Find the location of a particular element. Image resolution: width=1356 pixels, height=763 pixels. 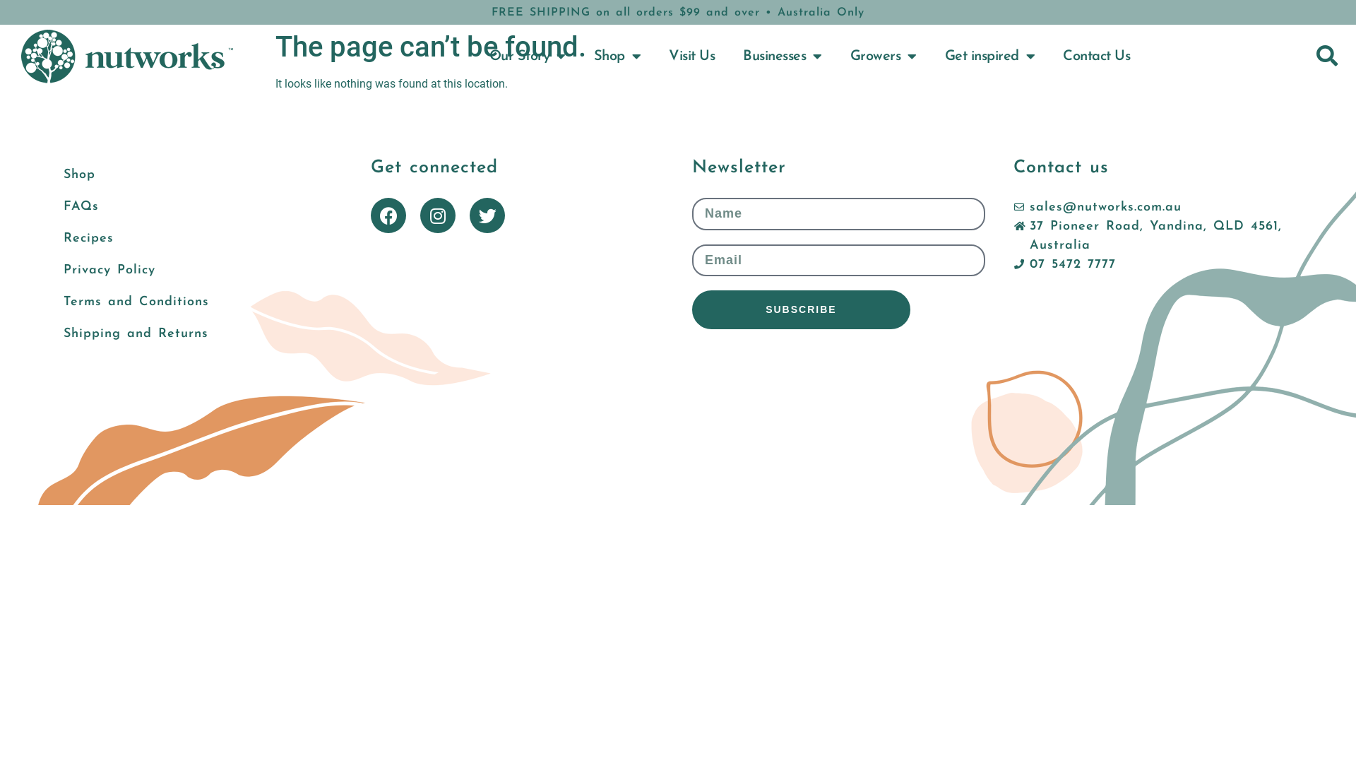

Our Story is located at coordinates (528, 57).